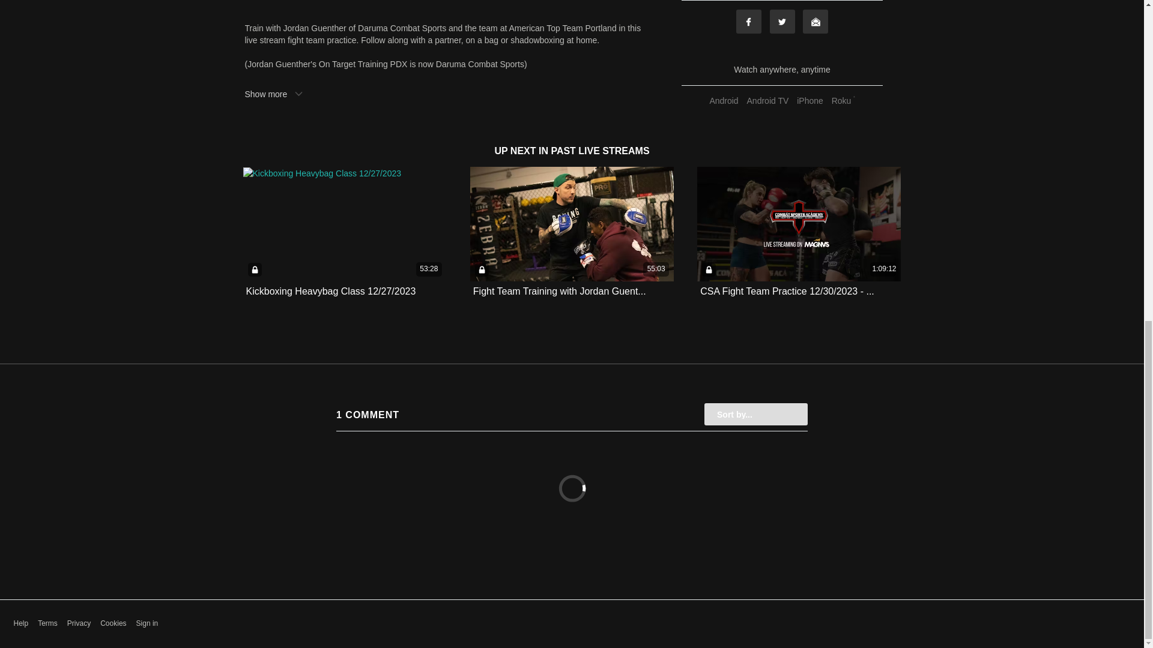 This screenshot has height=648, width=1153. I want to click on Fight Team Training with Jordan Guent..., so click(559, 291).